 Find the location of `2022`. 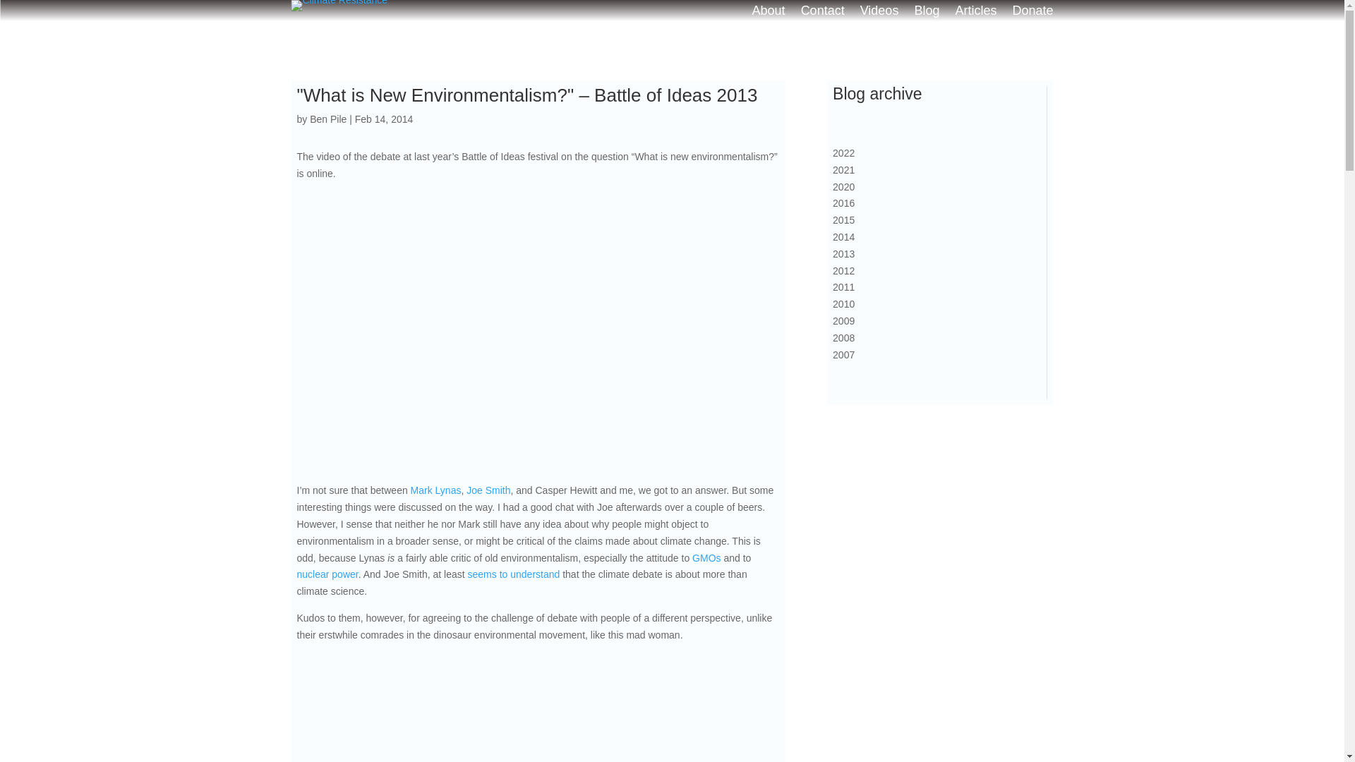

2022 is located at coordinates (929, 154).